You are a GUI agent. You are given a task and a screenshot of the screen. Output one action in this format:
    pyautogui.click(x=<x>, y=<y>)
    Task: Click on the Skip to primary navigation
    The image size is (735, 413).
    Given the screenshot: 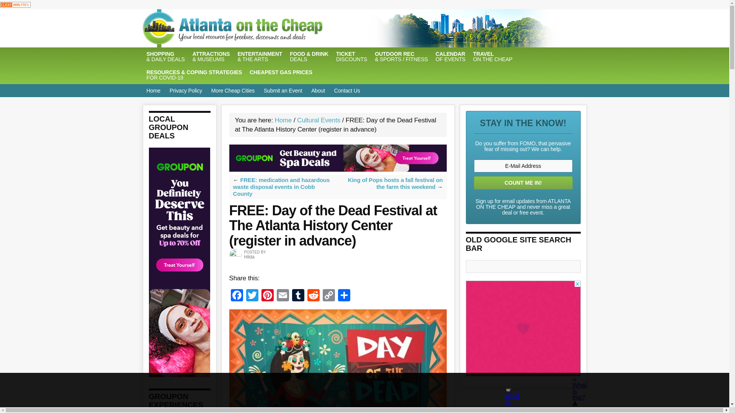 What is the action you would take?
    pyautogui.click(x=283, y=296)
    